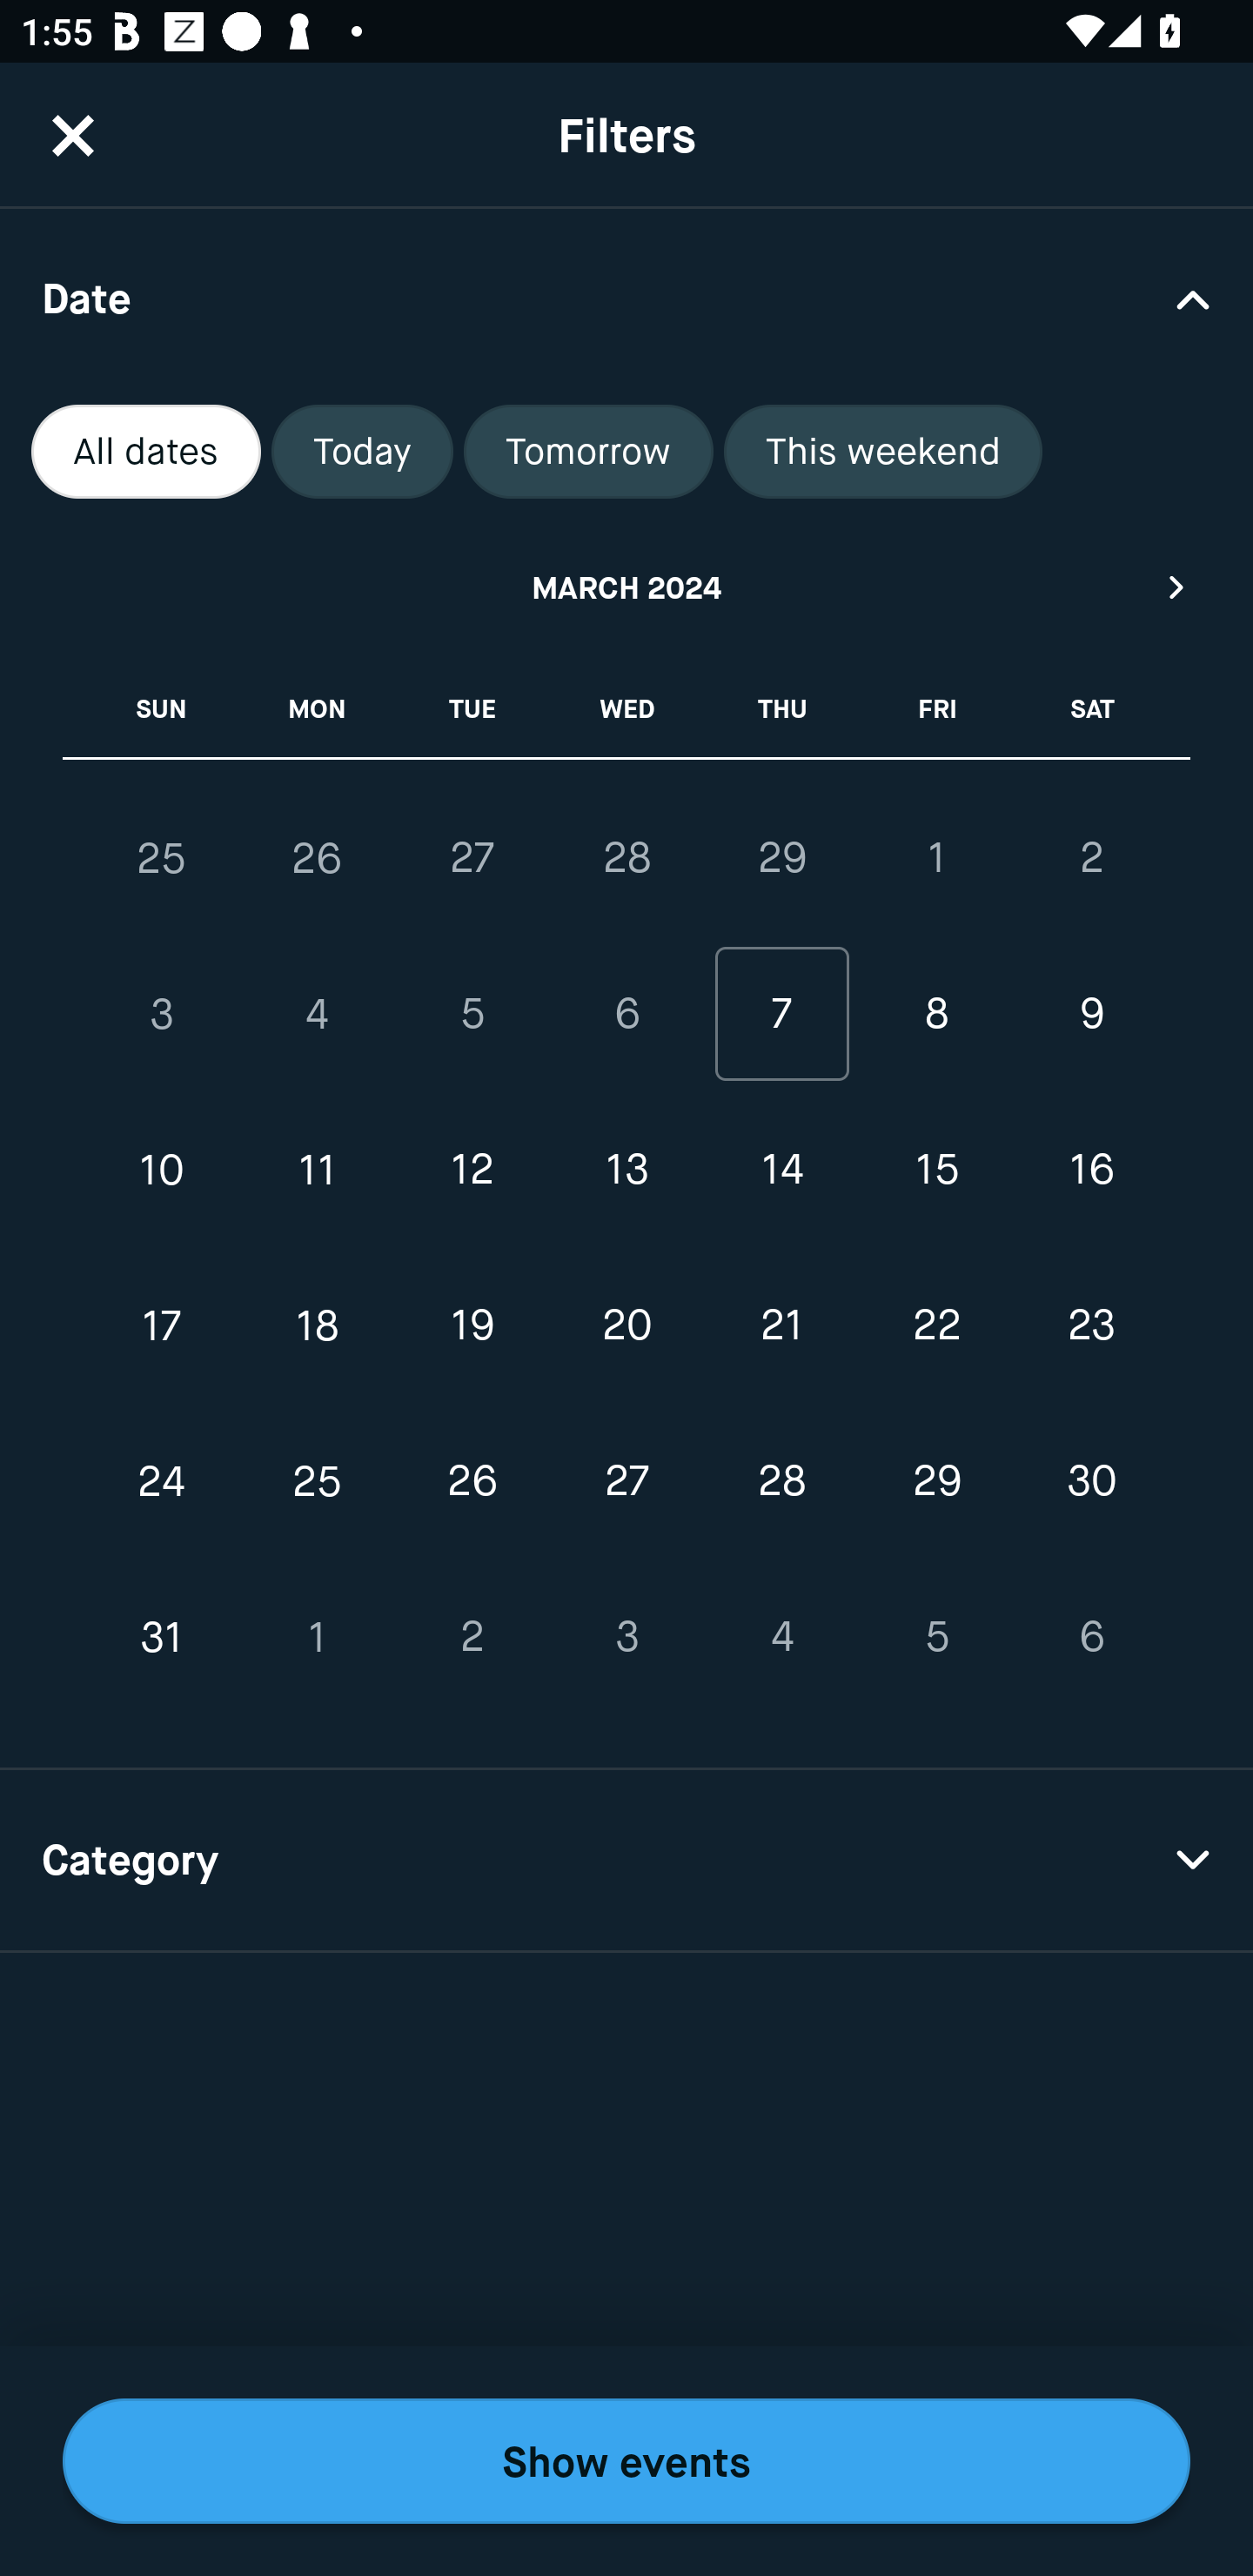  Describe the element at coordinates (626, 1861) in the screenshot. I see `Category Drop Down Arrow` at that location.